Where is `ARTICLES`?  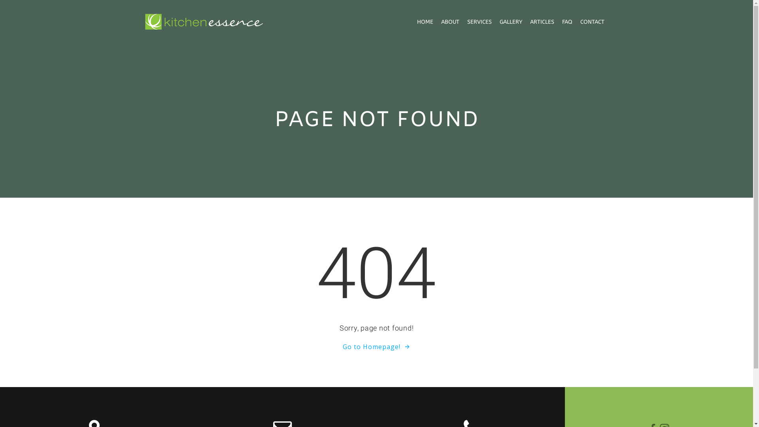
ARTICLES is located at coordinates (542, 21).